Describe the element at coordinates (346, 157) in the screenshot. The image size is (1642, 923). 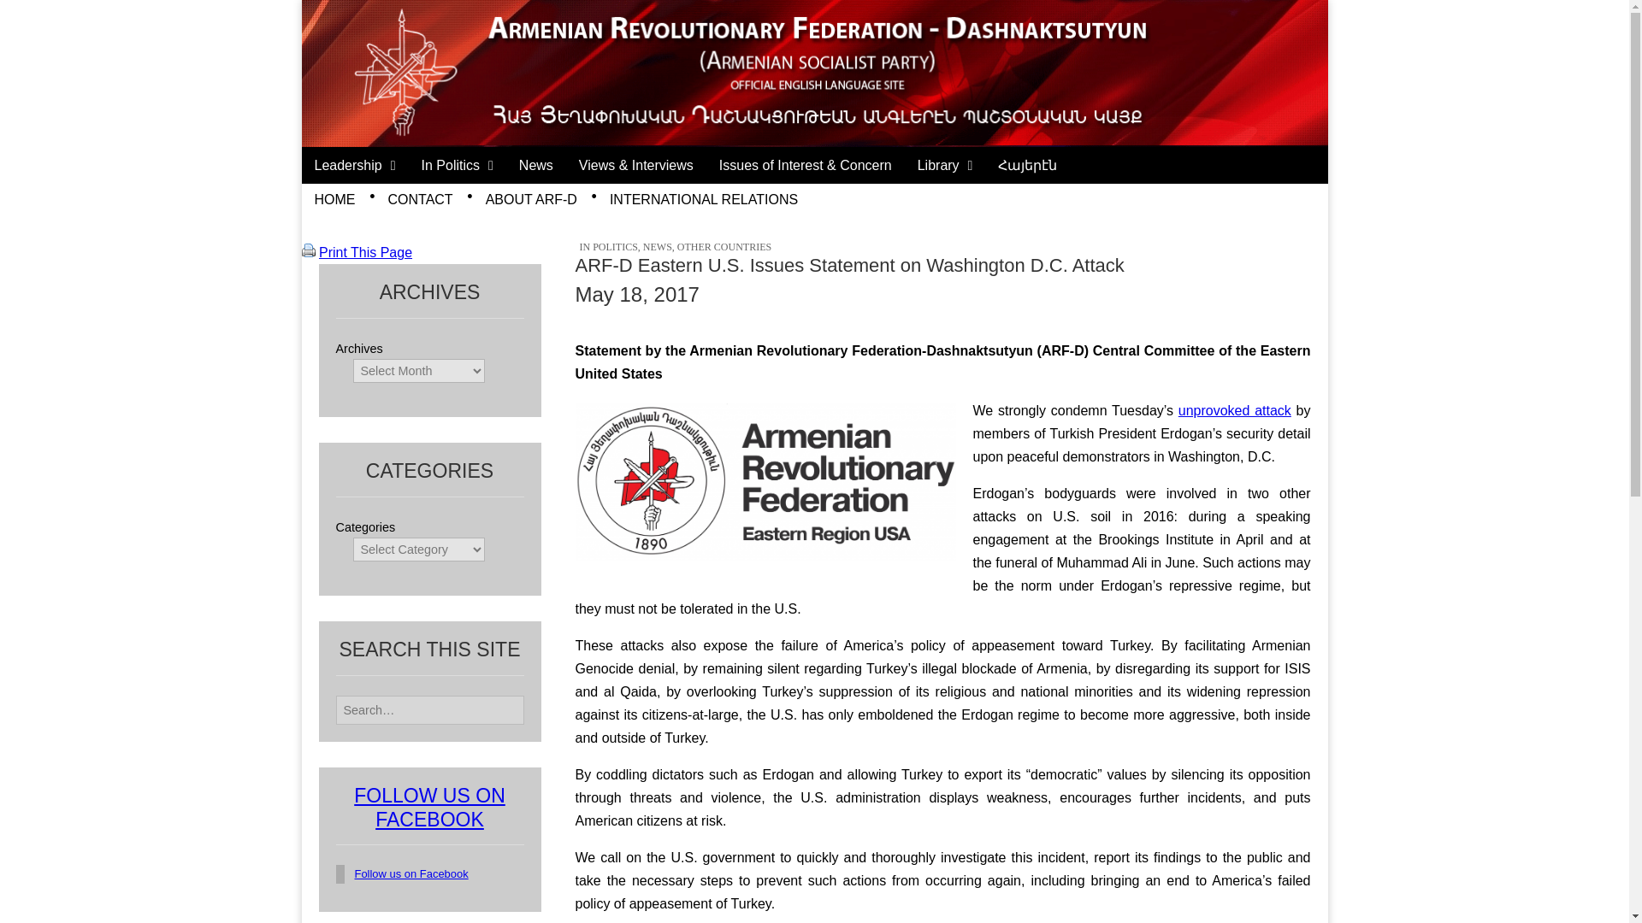
I see `Skip to content` at that location.